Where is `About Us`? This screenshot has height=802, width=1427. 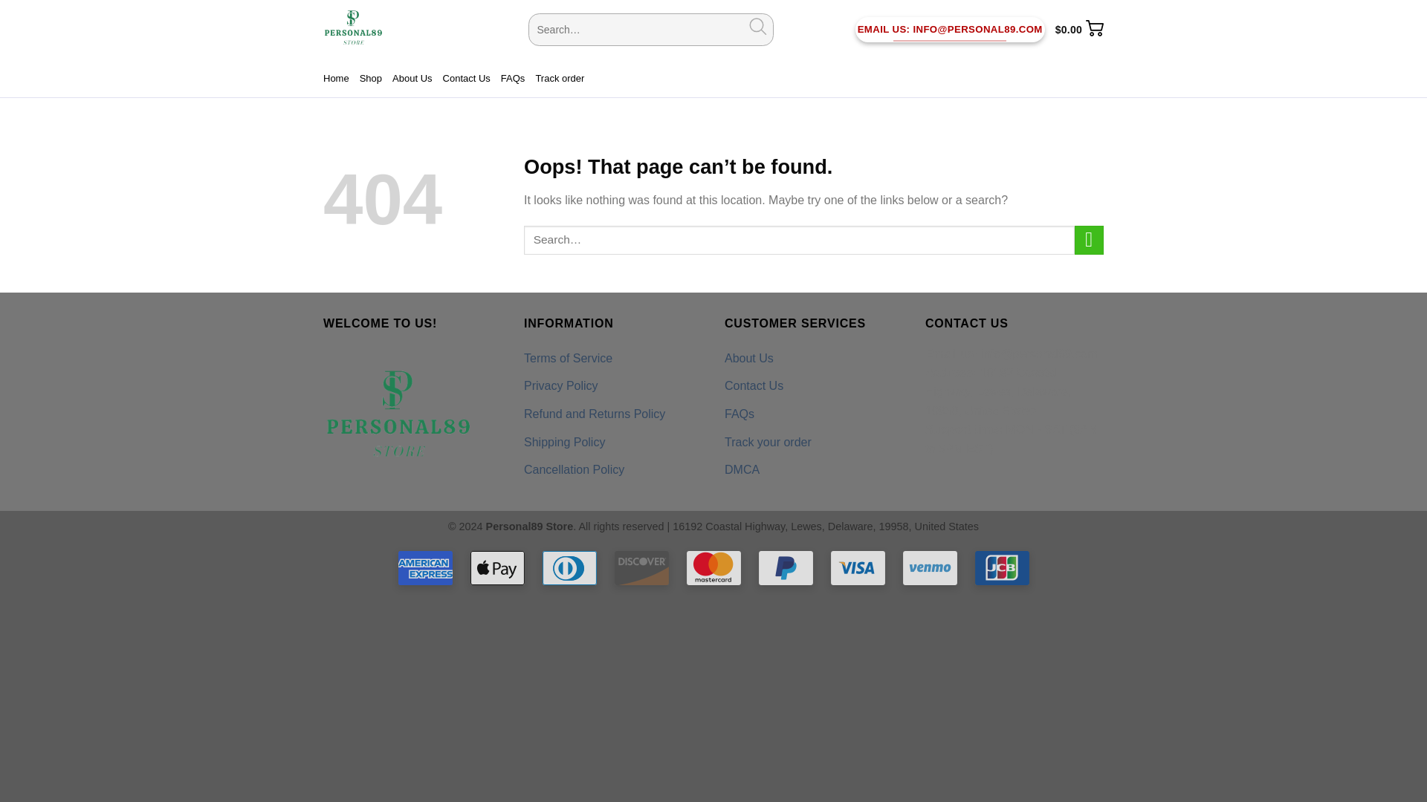
About Us is located at coordinates (412, 77).